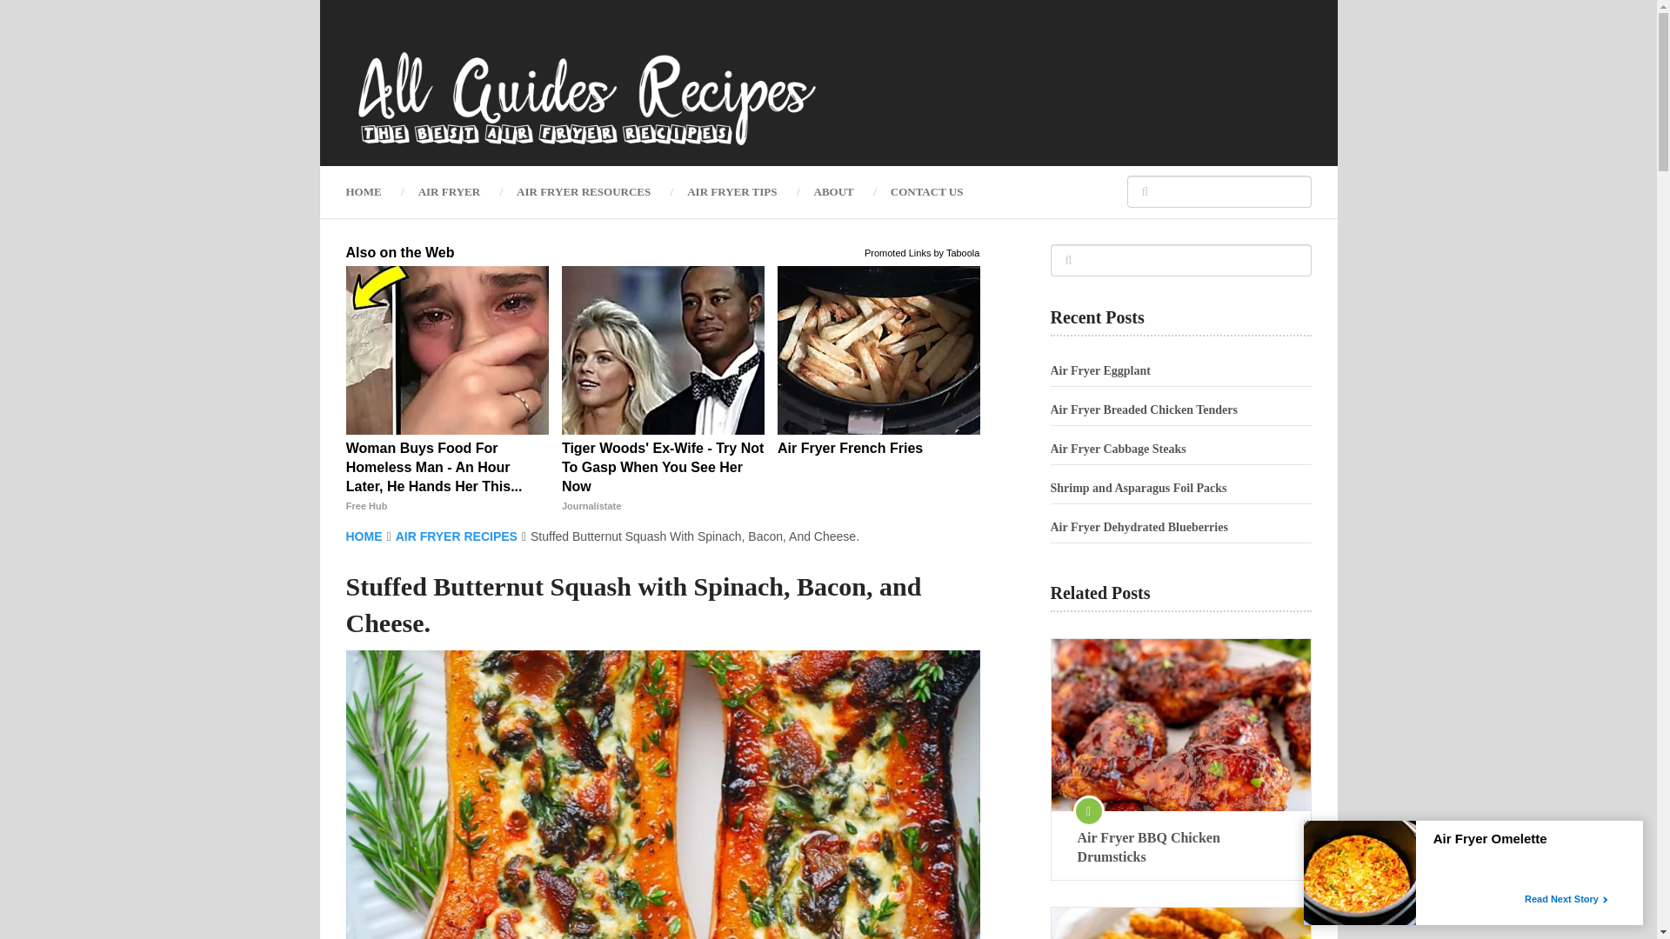 This screenshot has height=939, width=1670. Describe the element at coordinates (731, 191) in the screenshot. I see `AIR FRYER TIPS` at that location.